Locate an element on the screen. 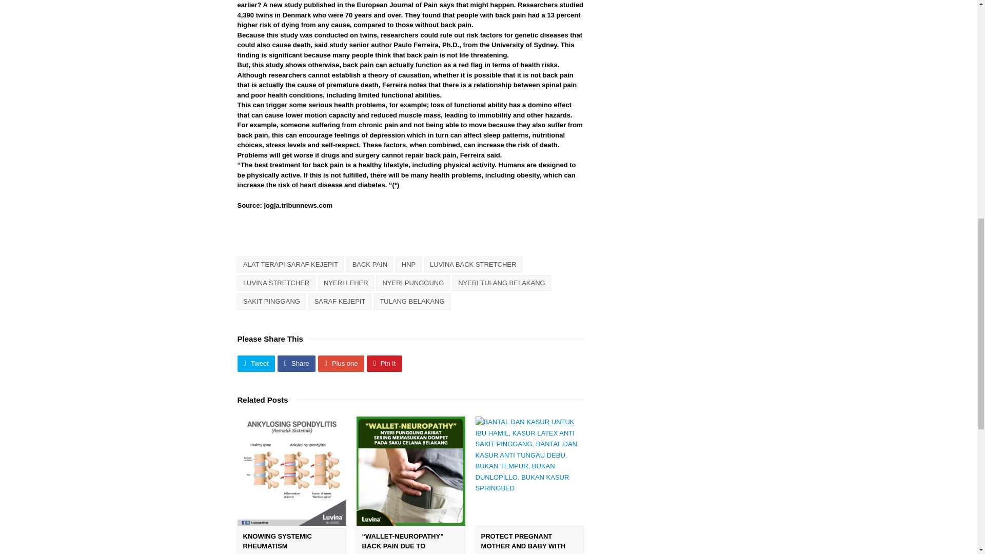 The width and height of the screenshot is (985, 554). KNOWING SYSTEMIC RHEUMATISM is located at coordinates (278, 541).